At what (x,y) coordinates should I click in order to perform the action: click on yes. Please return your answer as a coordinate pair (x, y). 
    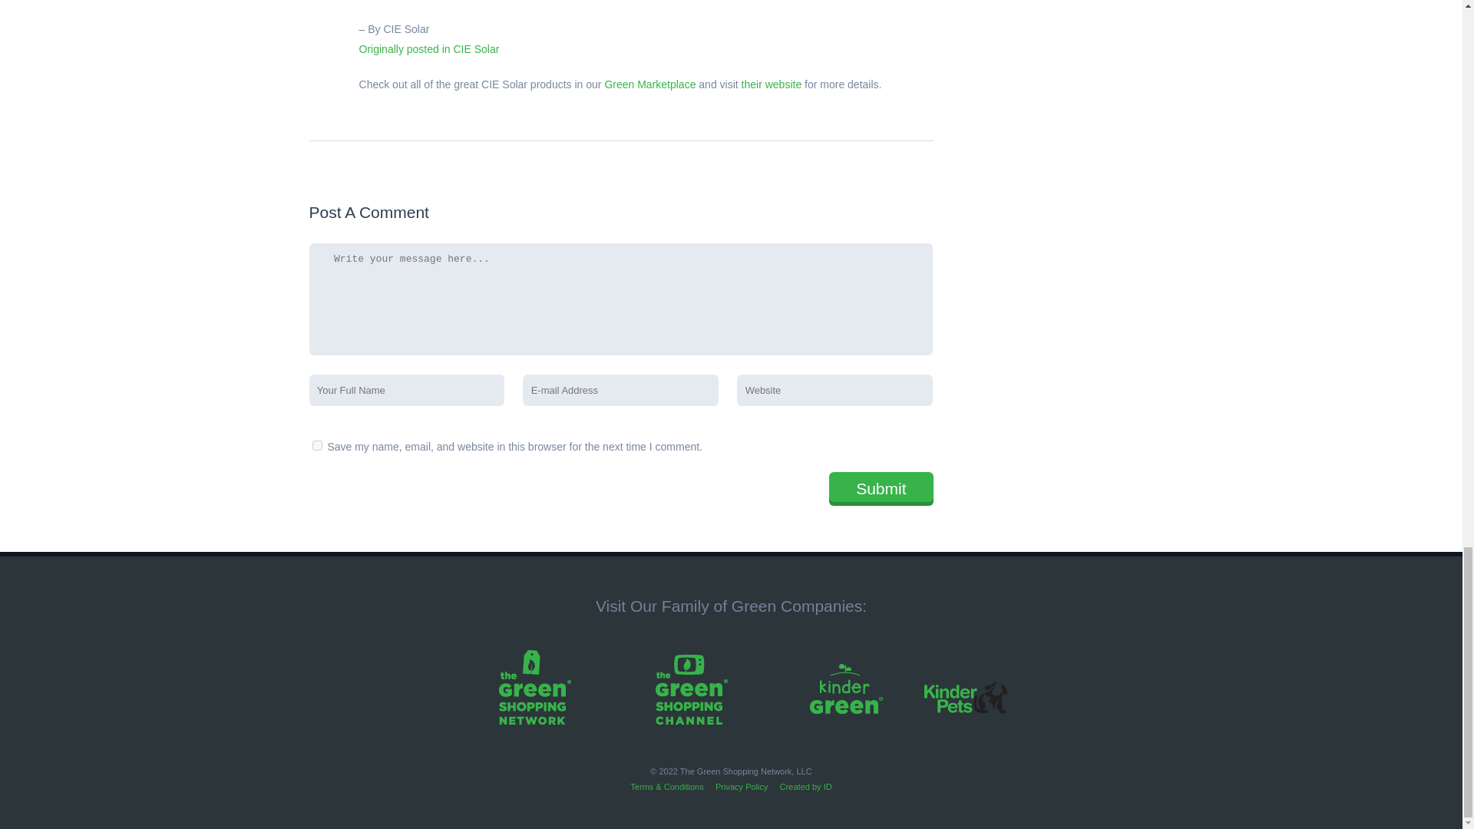
    Looking at the image, I should click on (316, 445).